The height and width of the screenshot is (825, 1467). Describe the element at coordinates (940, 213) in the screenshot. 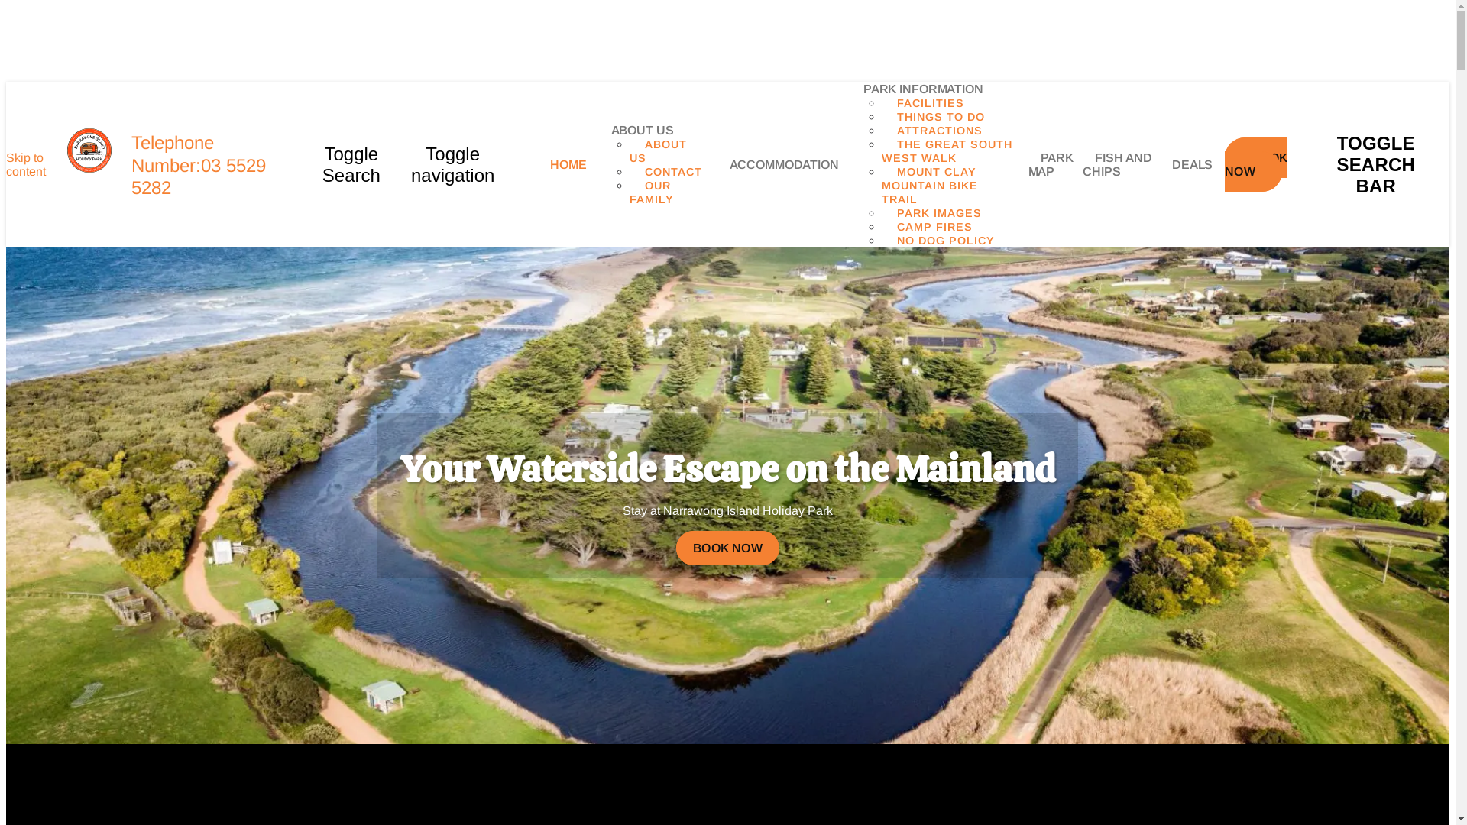

I see `PARK IMAGES` at that location.